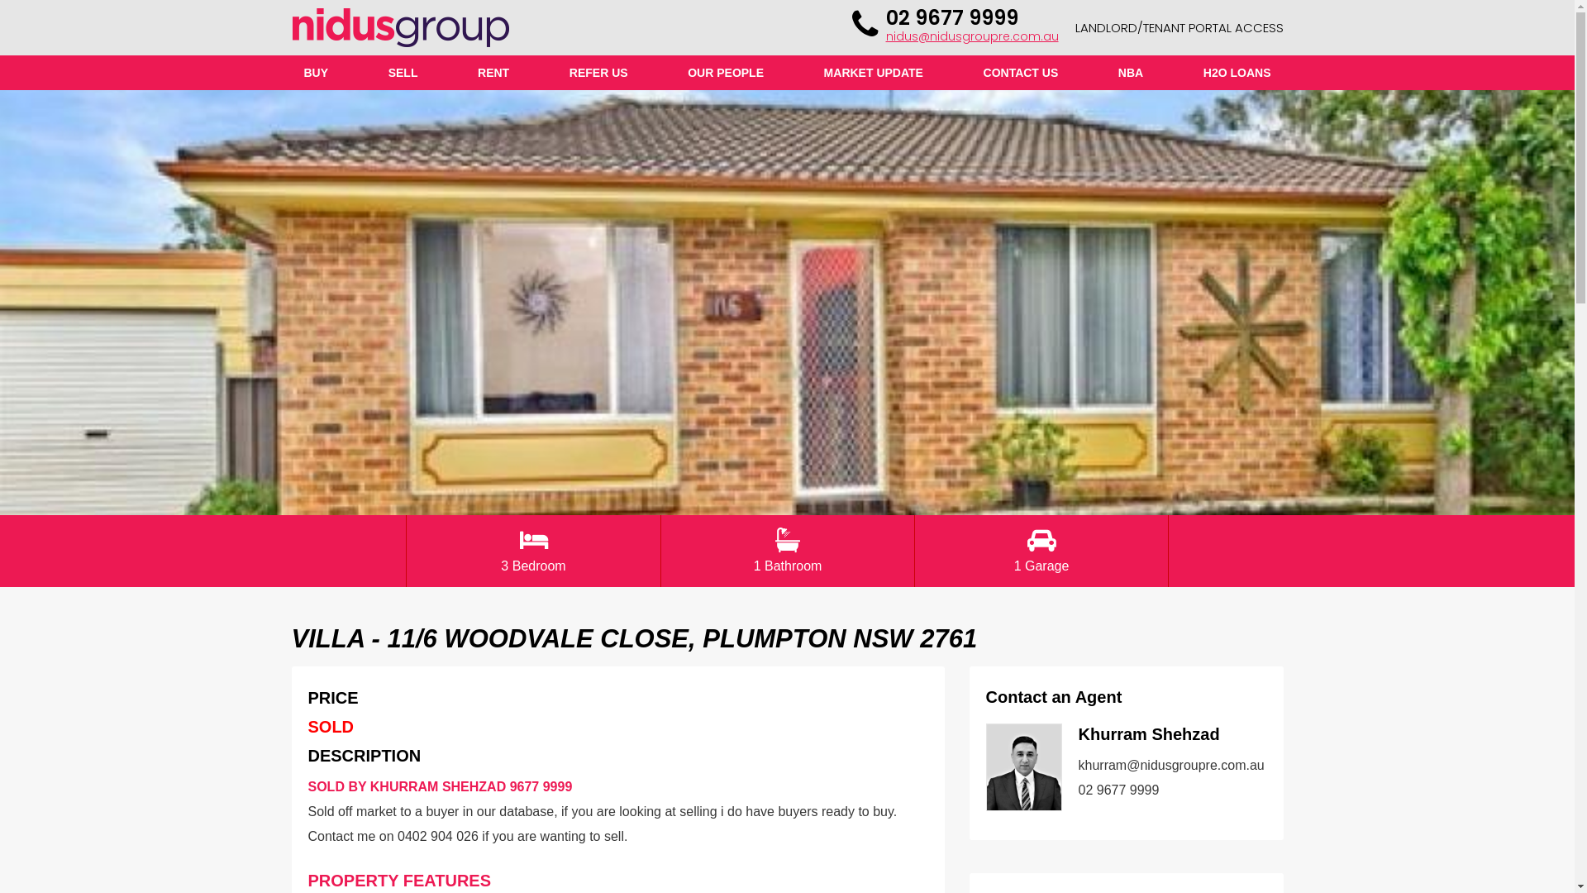  I want to click on khurram@nidusgroupre.com.au, so click(1170, 766).